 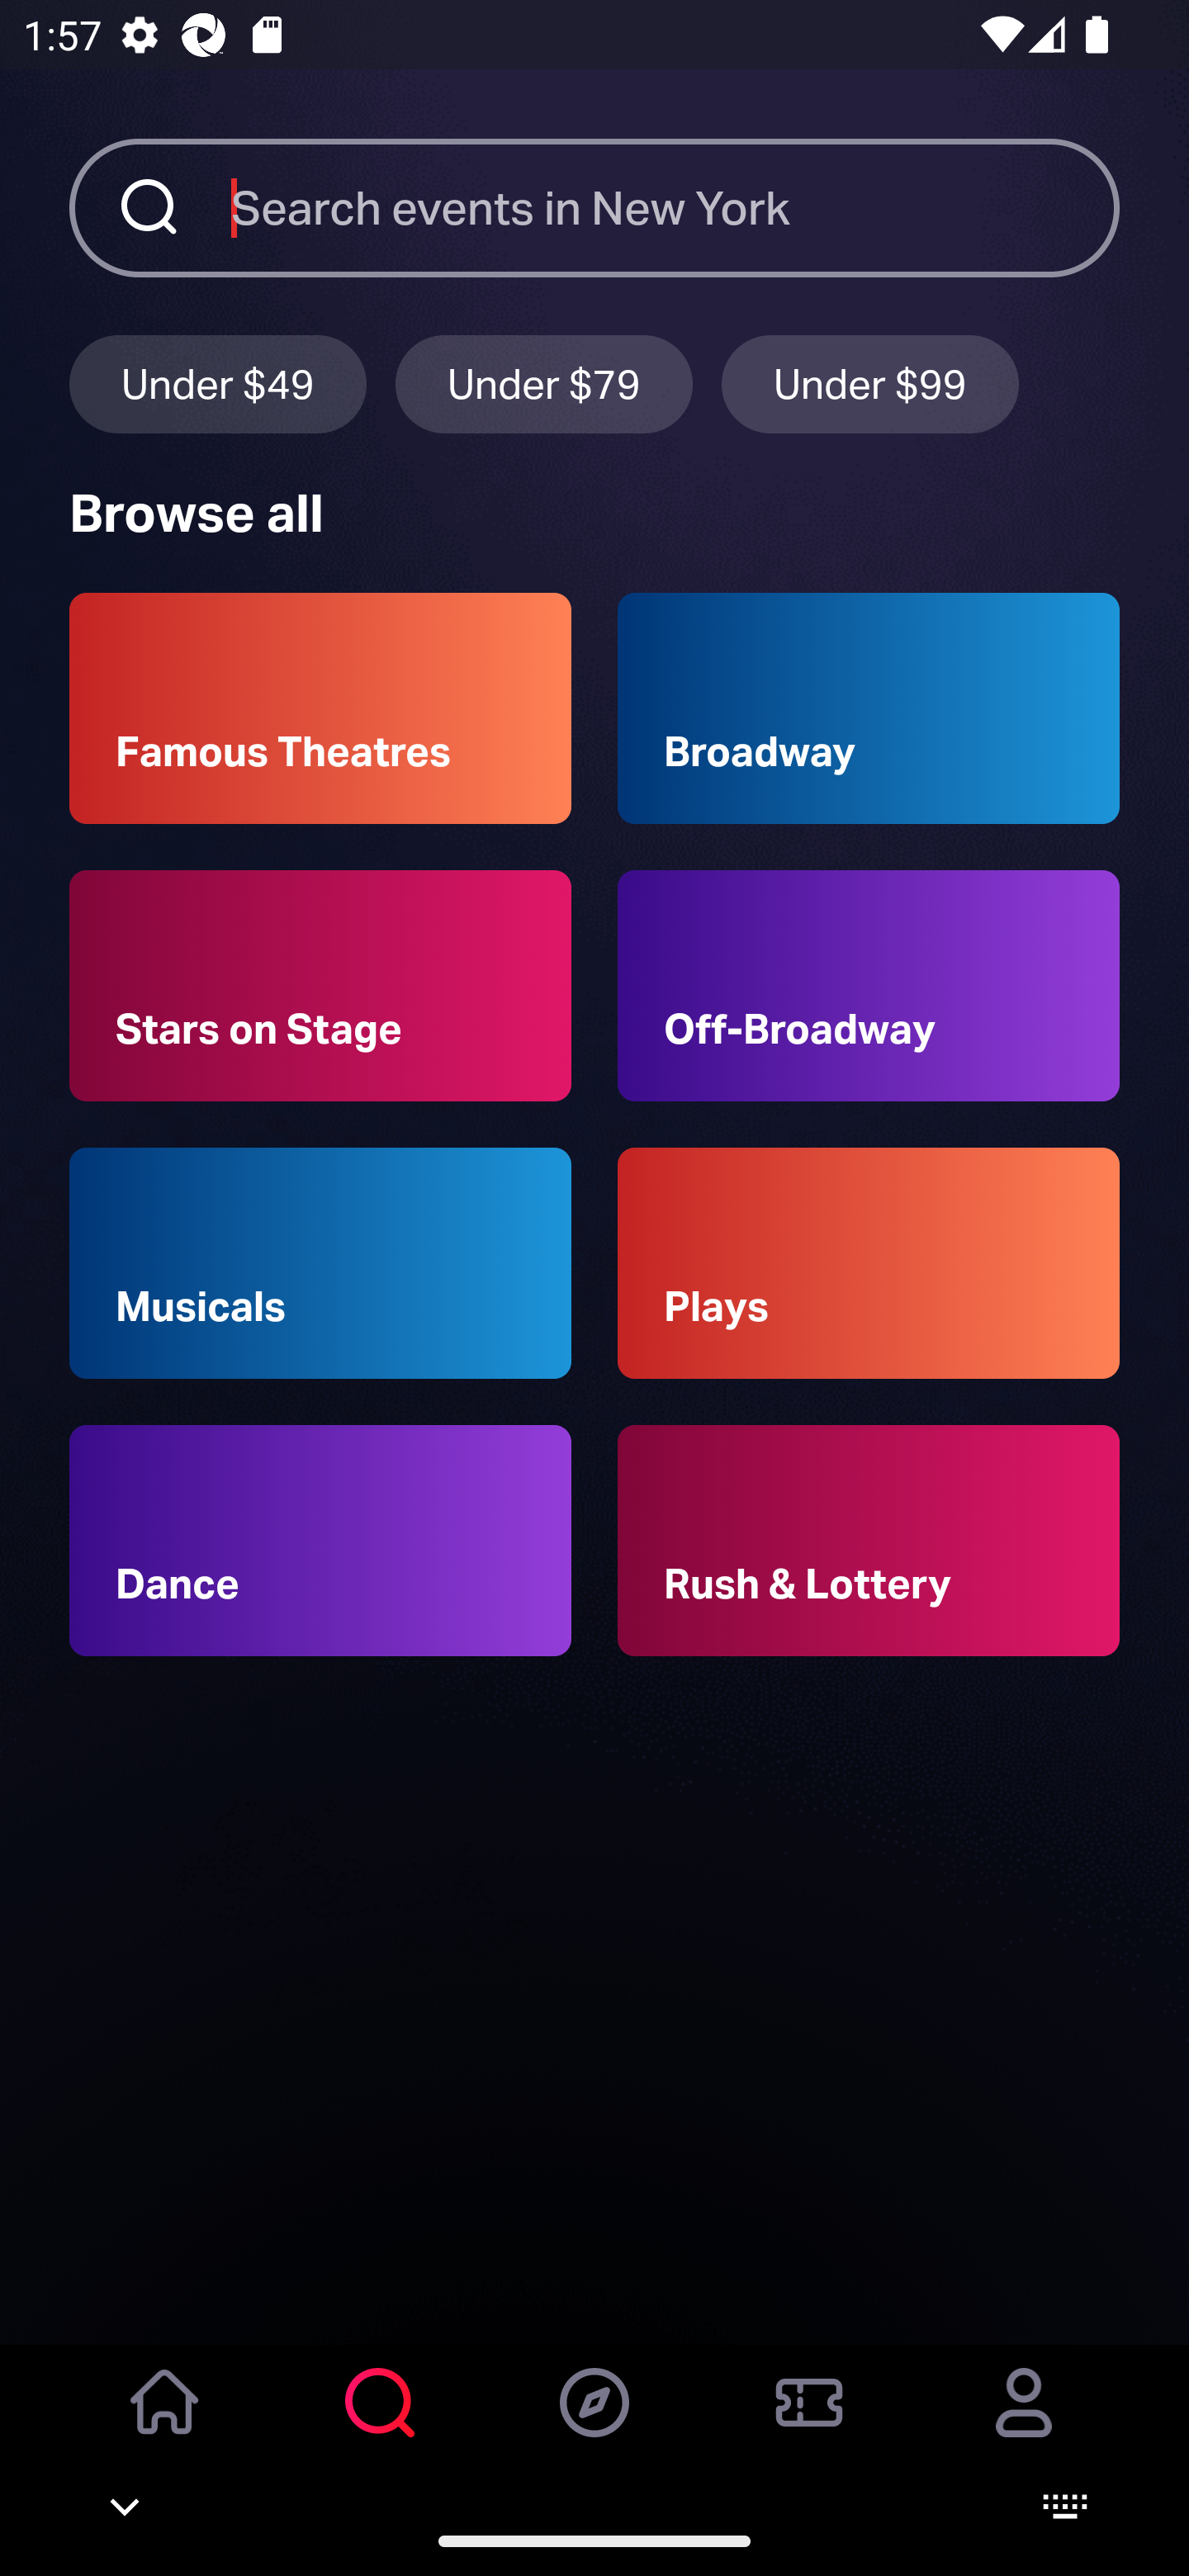 I want to click on Under $99, so click(x=870, y=383).